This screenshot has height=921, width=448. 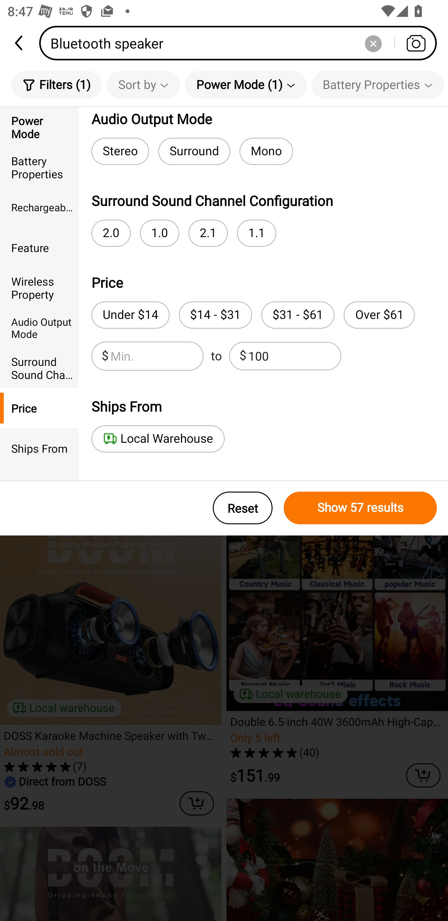 What do you see at coordinates (39, 288) in the screenshot?
I see `Wireless Property` at bounding box center [39, 288].